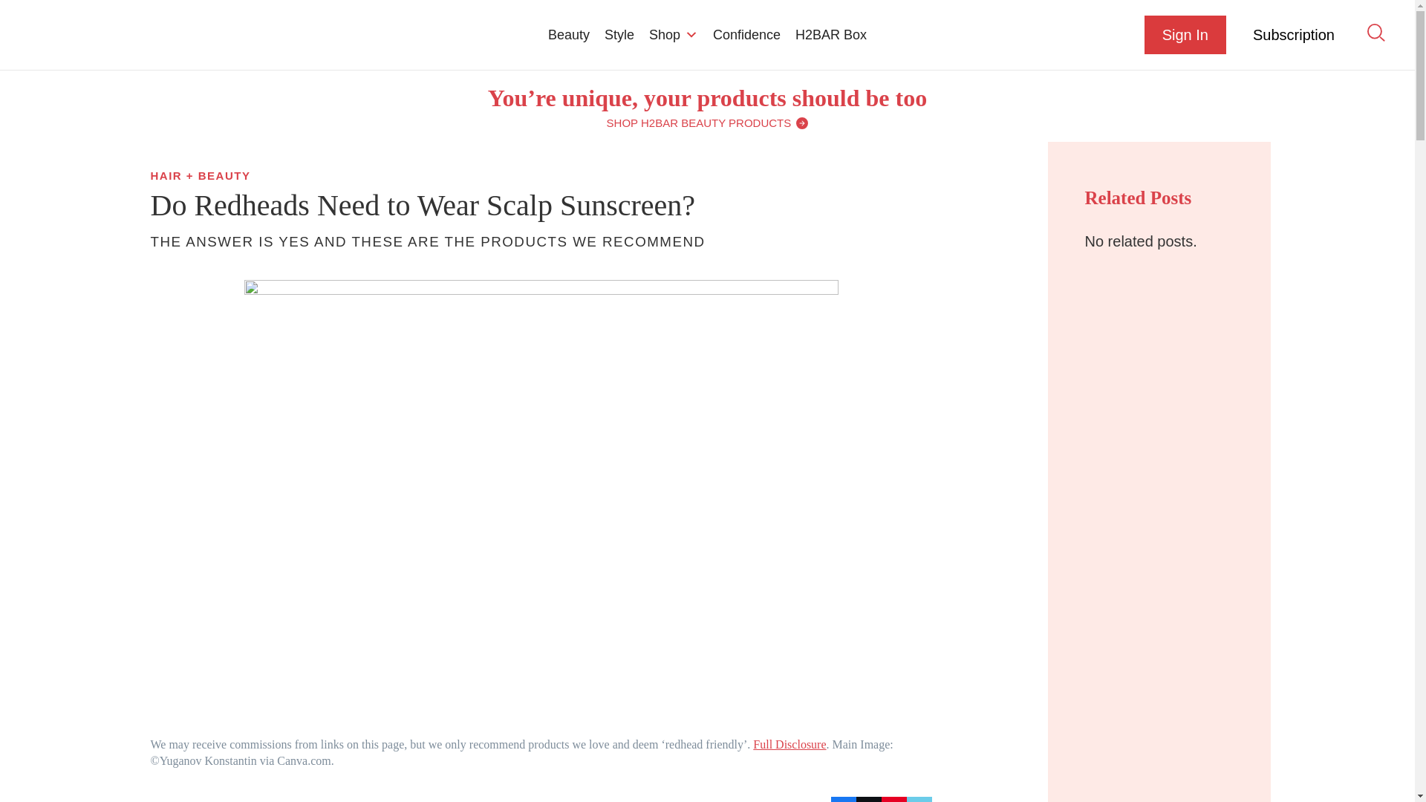 The width and height of the screenshot is (1426, 802). I want to click on Style, so click(619, 34).